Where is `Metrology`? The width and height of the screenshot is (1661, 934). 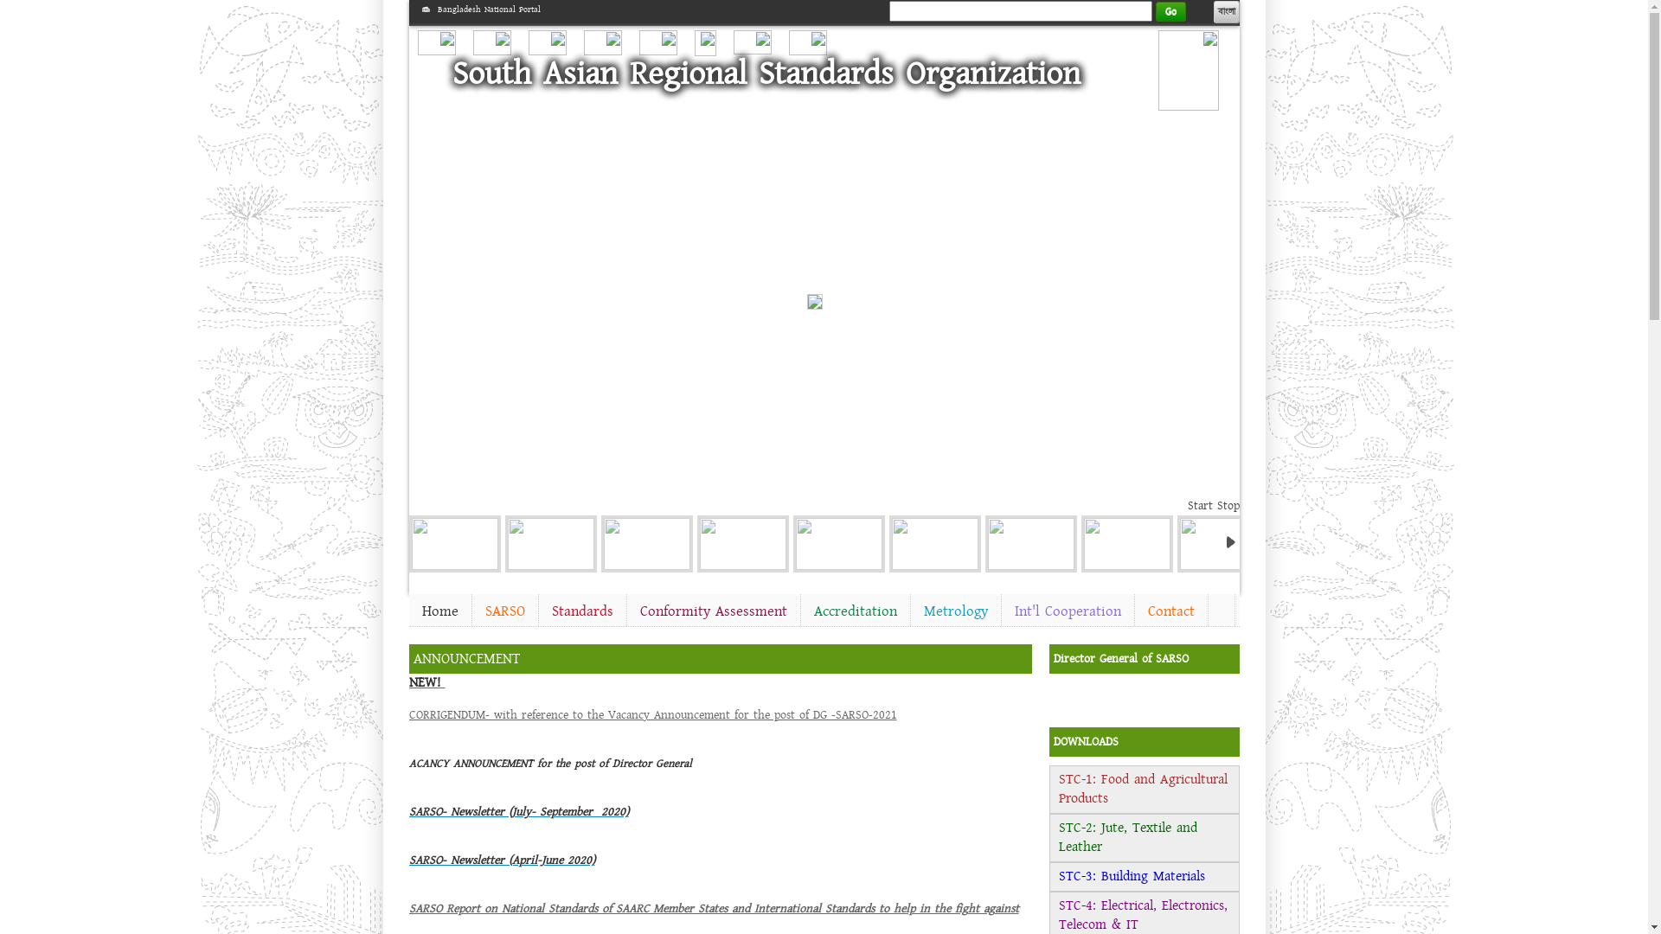 Metrology is located at coordinates (955, 611).